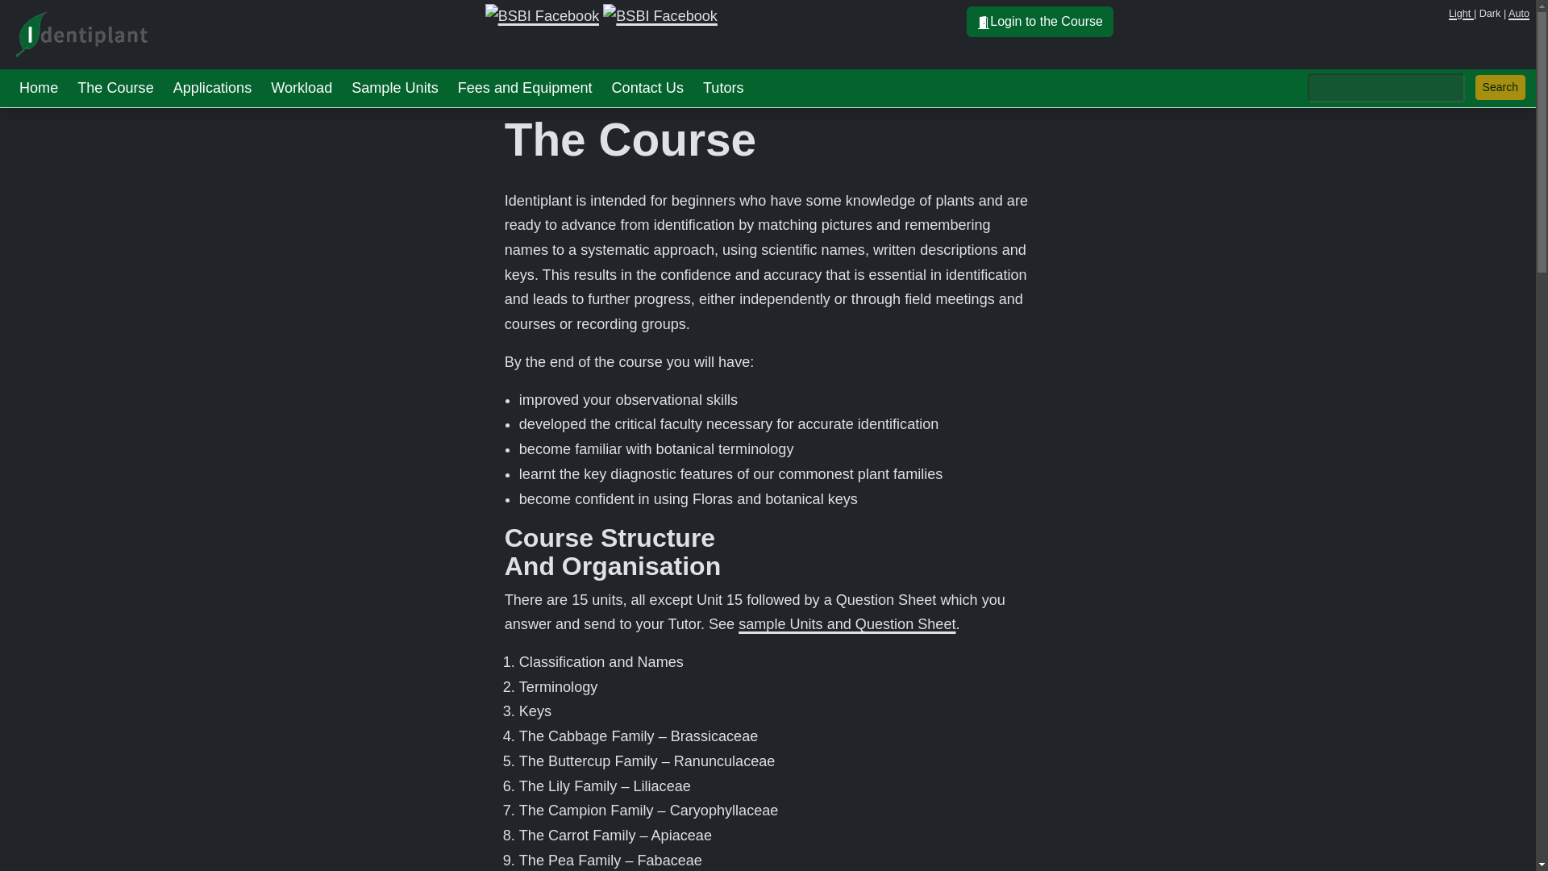 This screenshot has width=1548, height=871. What do you see at coordinates (302, 88) in the screenshot?
I see `Workload` at bounding box center [302, 88].